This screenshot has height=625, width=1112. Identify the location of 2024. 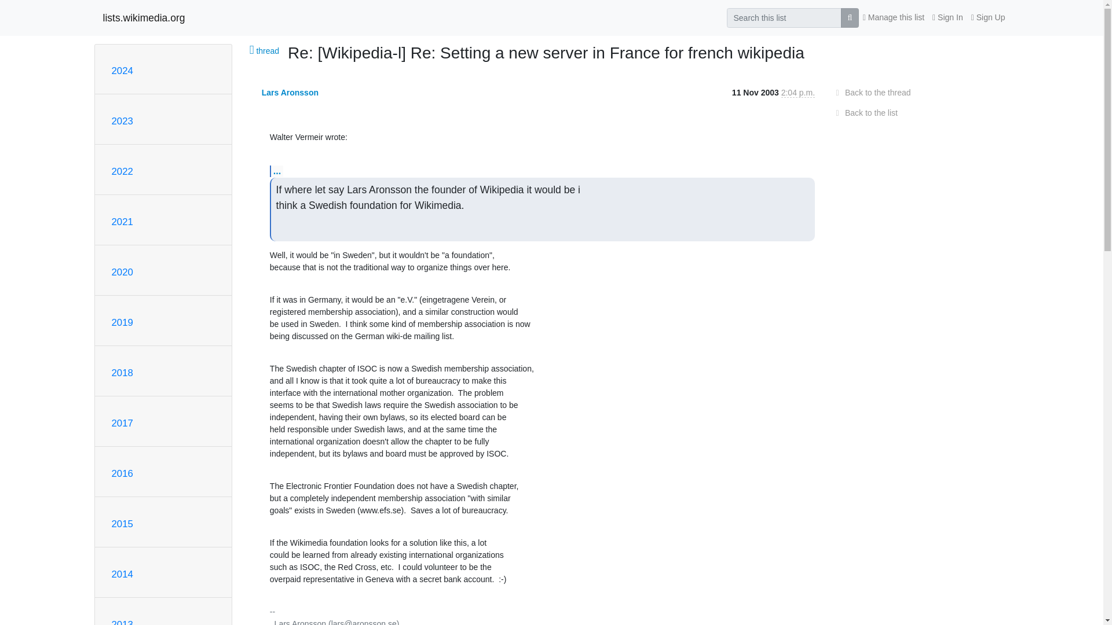
(122, 71).